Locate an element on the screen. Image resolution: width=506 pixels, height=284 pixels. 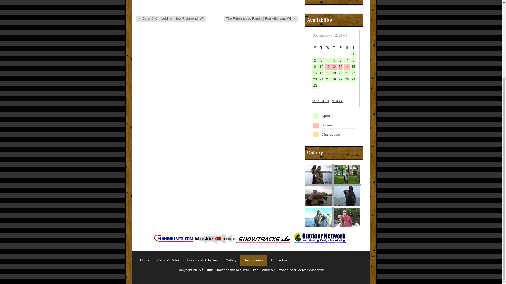
Turtle Chalet-Nice late spring smallie is located at coordinates (318, 218).